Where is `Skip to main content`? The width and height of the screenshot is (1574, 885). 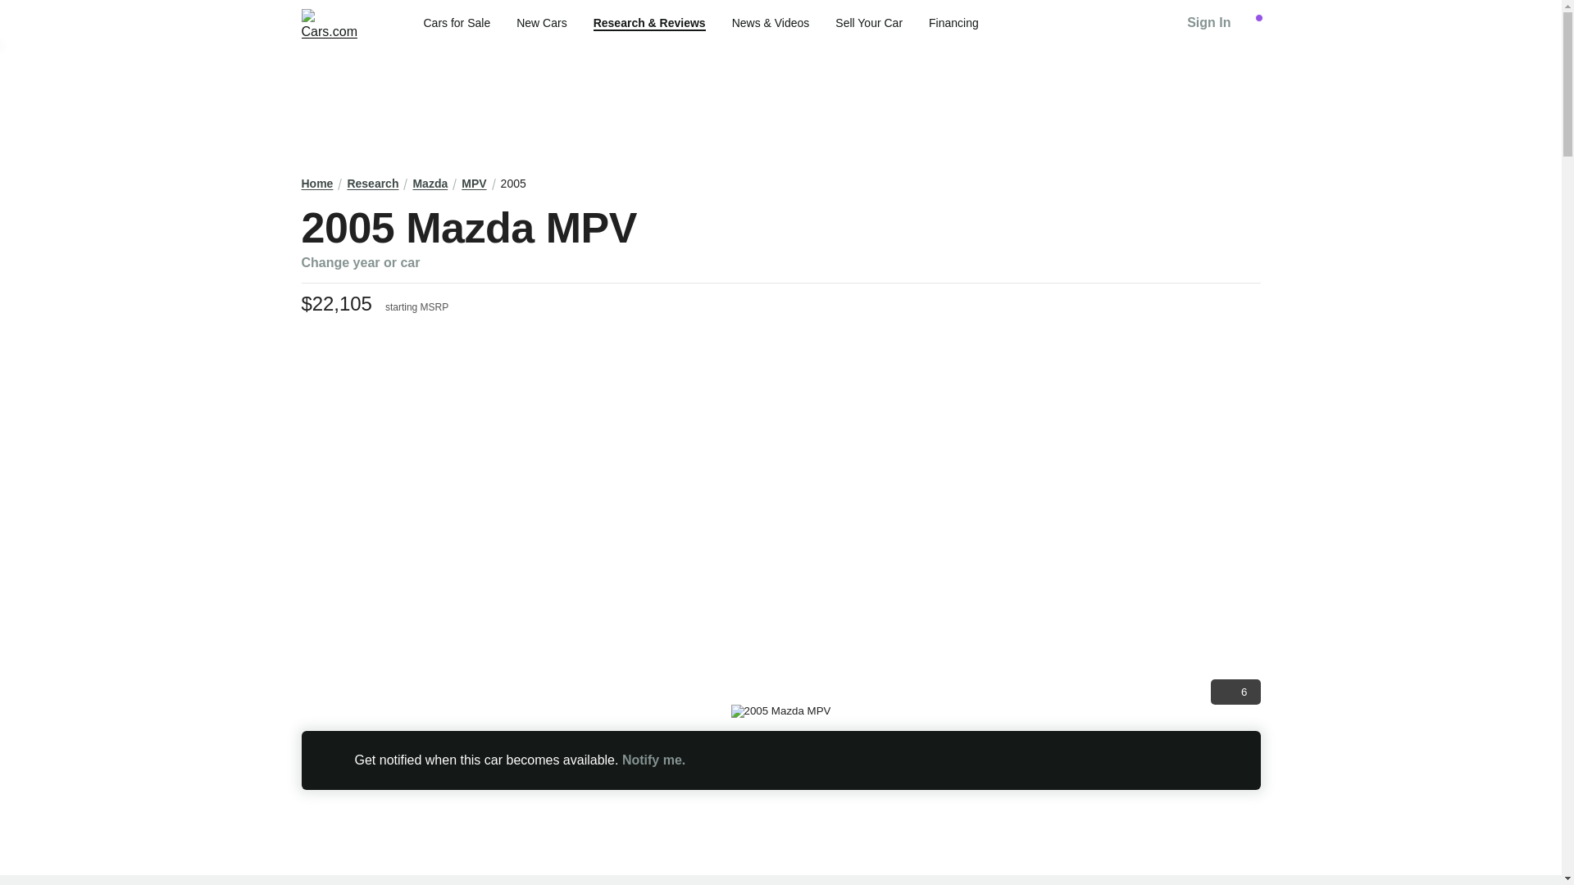
Skip to main content is located at coordinates (13, 12).